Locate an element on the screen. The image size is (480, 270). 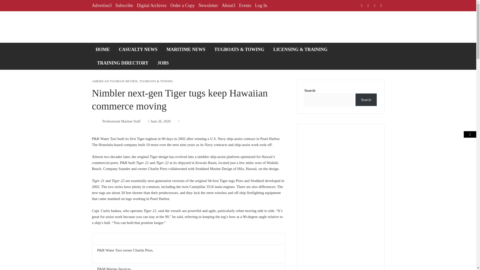
Advertise is located at coordinates (102, 5).